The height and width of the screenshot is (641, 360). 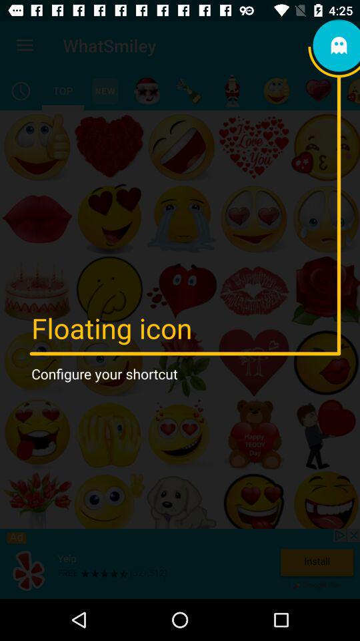 What do you see at coordinates (319, 91) in the screenshot?
I see `select an emoticon type` at bounding box center [319, 91].